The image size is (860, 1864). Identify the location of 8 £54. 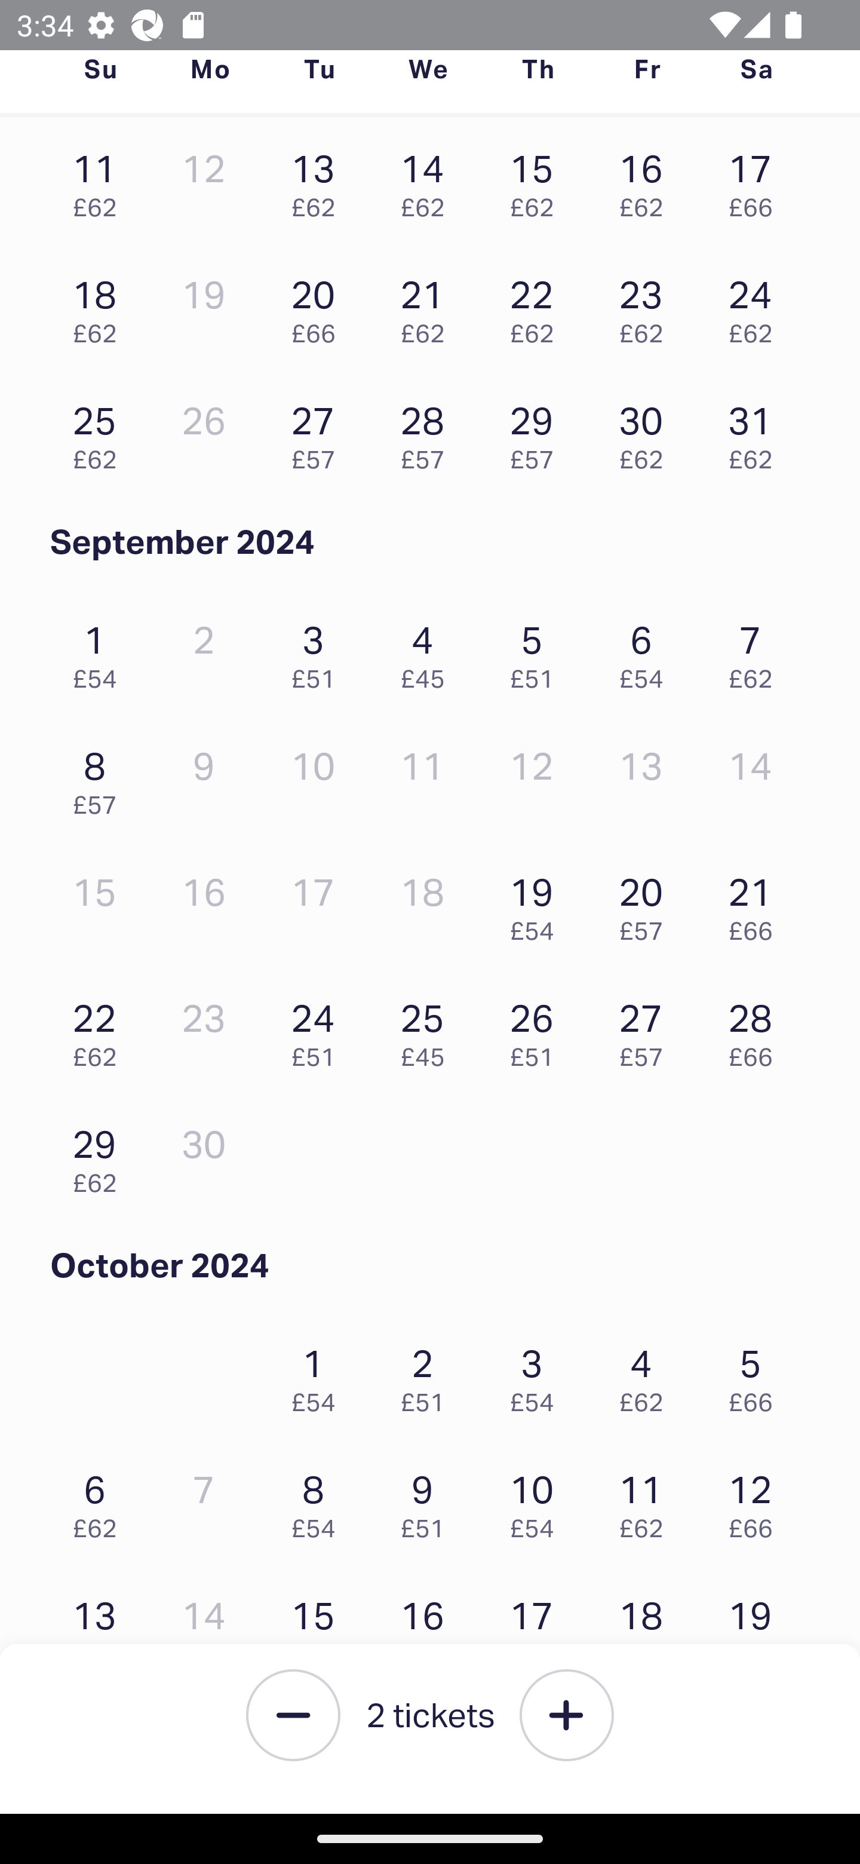
(319, 1501).